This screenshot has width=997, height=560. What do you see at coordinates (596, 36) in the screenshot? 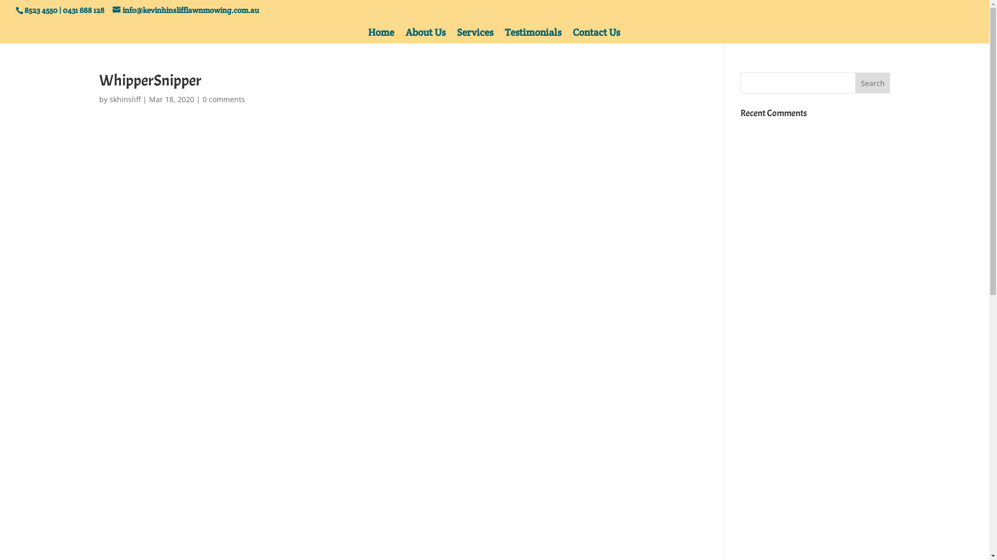
I see `Contact Us` at bounding box center [596, 36].